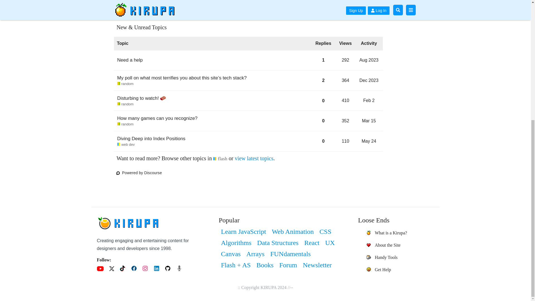  I want to click on random, so click(369, 81).